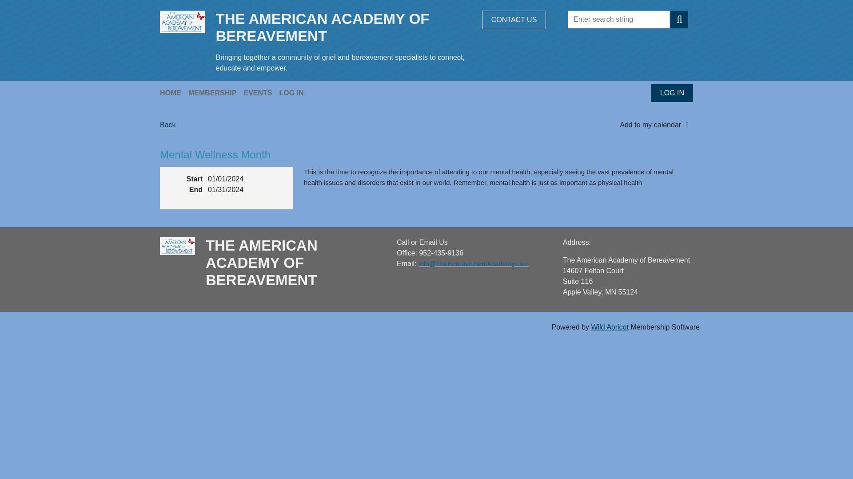 This screenshot has width=853, height=479. Describe the element at coordinates (672, 93) in the screenshot. I see `LOG IN` at that location.